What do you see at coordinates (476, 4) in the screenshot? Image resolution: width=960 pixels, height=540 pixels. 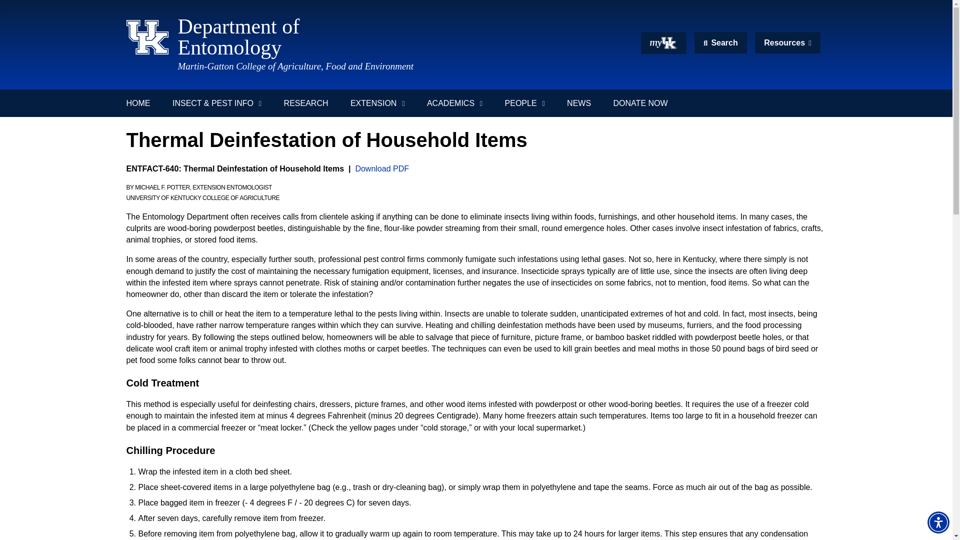 I see `EXTENSION` at bounding box center [476, 4].